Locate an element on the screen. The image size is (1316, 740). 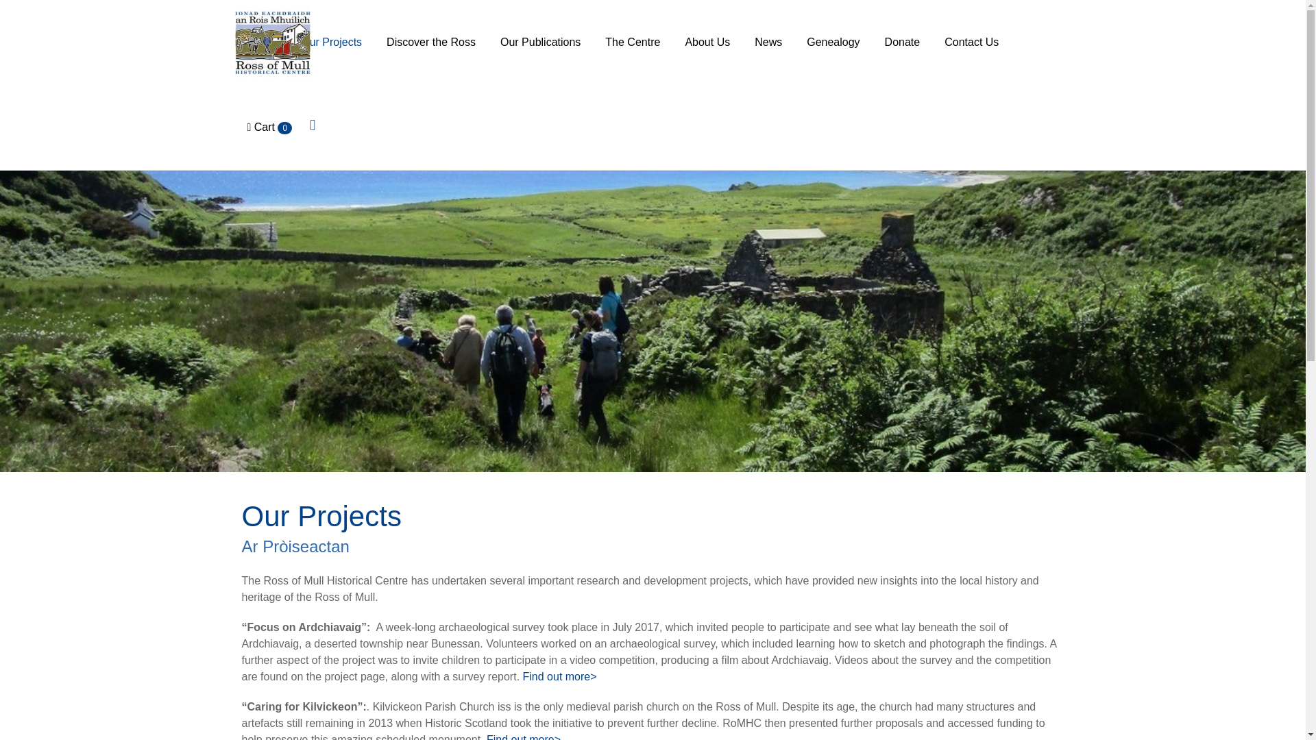
Our Projects is located at coordinates (330, 42).